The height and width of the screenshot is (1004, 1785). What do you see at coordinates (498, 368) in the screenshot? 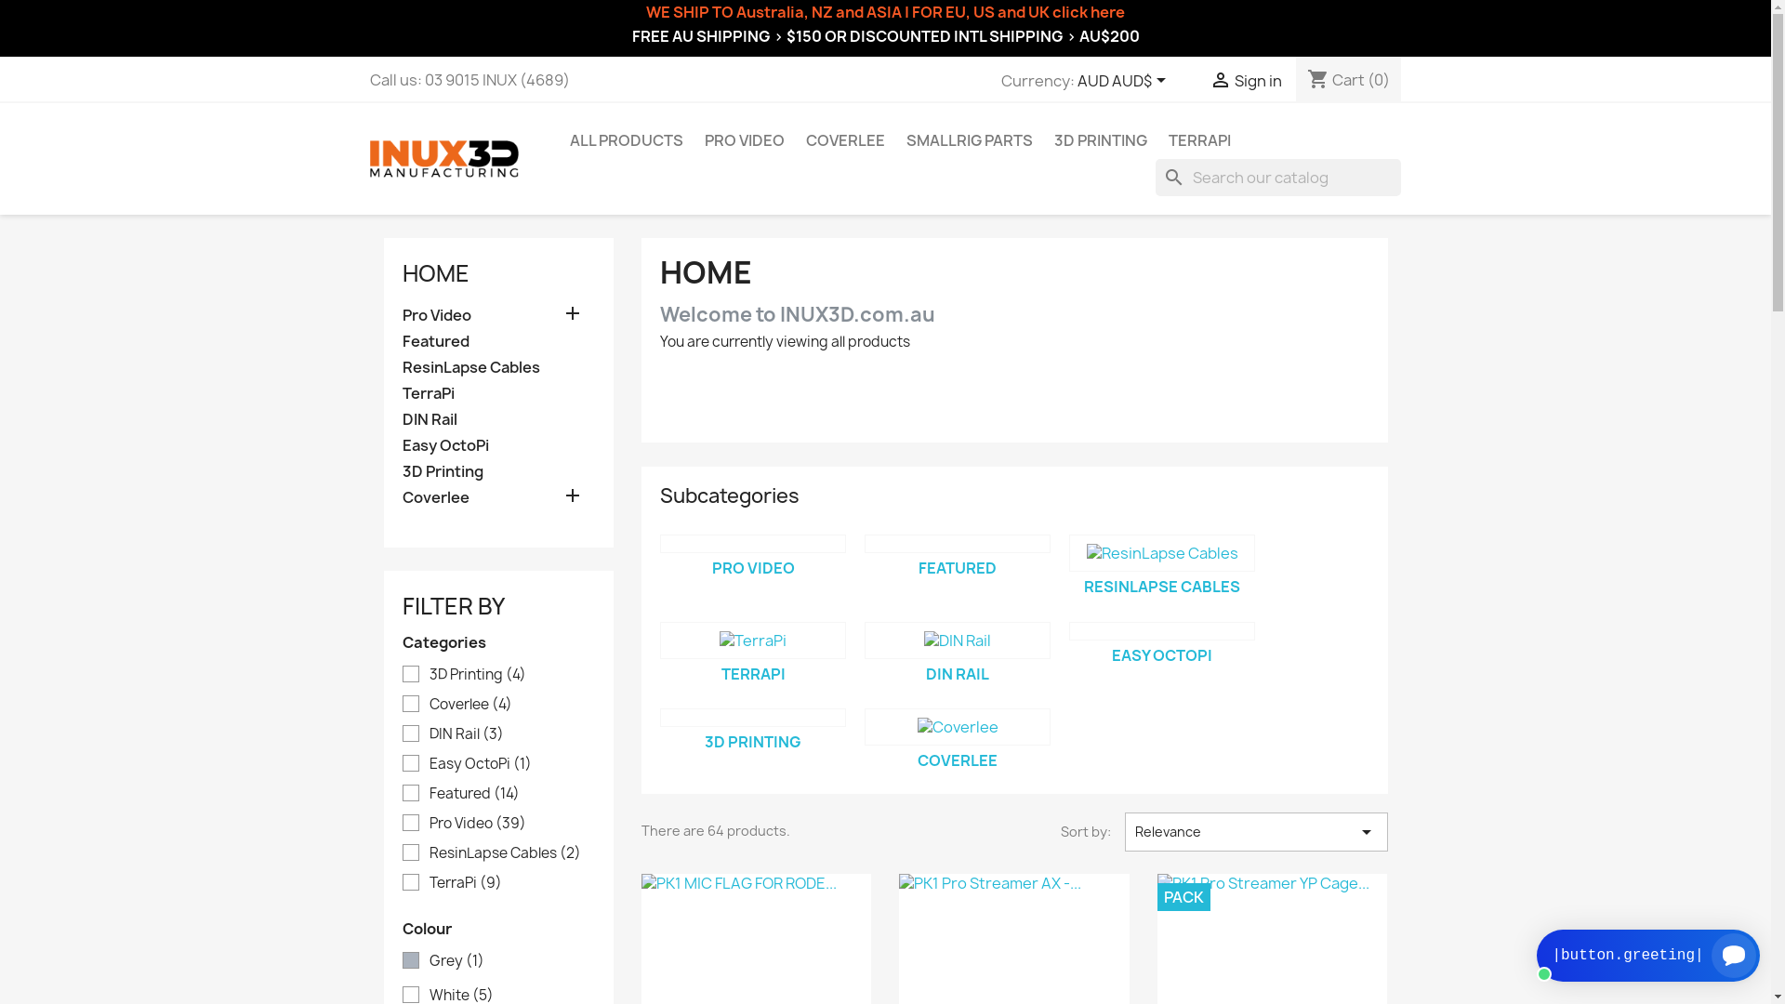
I see `ResinLapse Cables` at bounding box center [498, 368].